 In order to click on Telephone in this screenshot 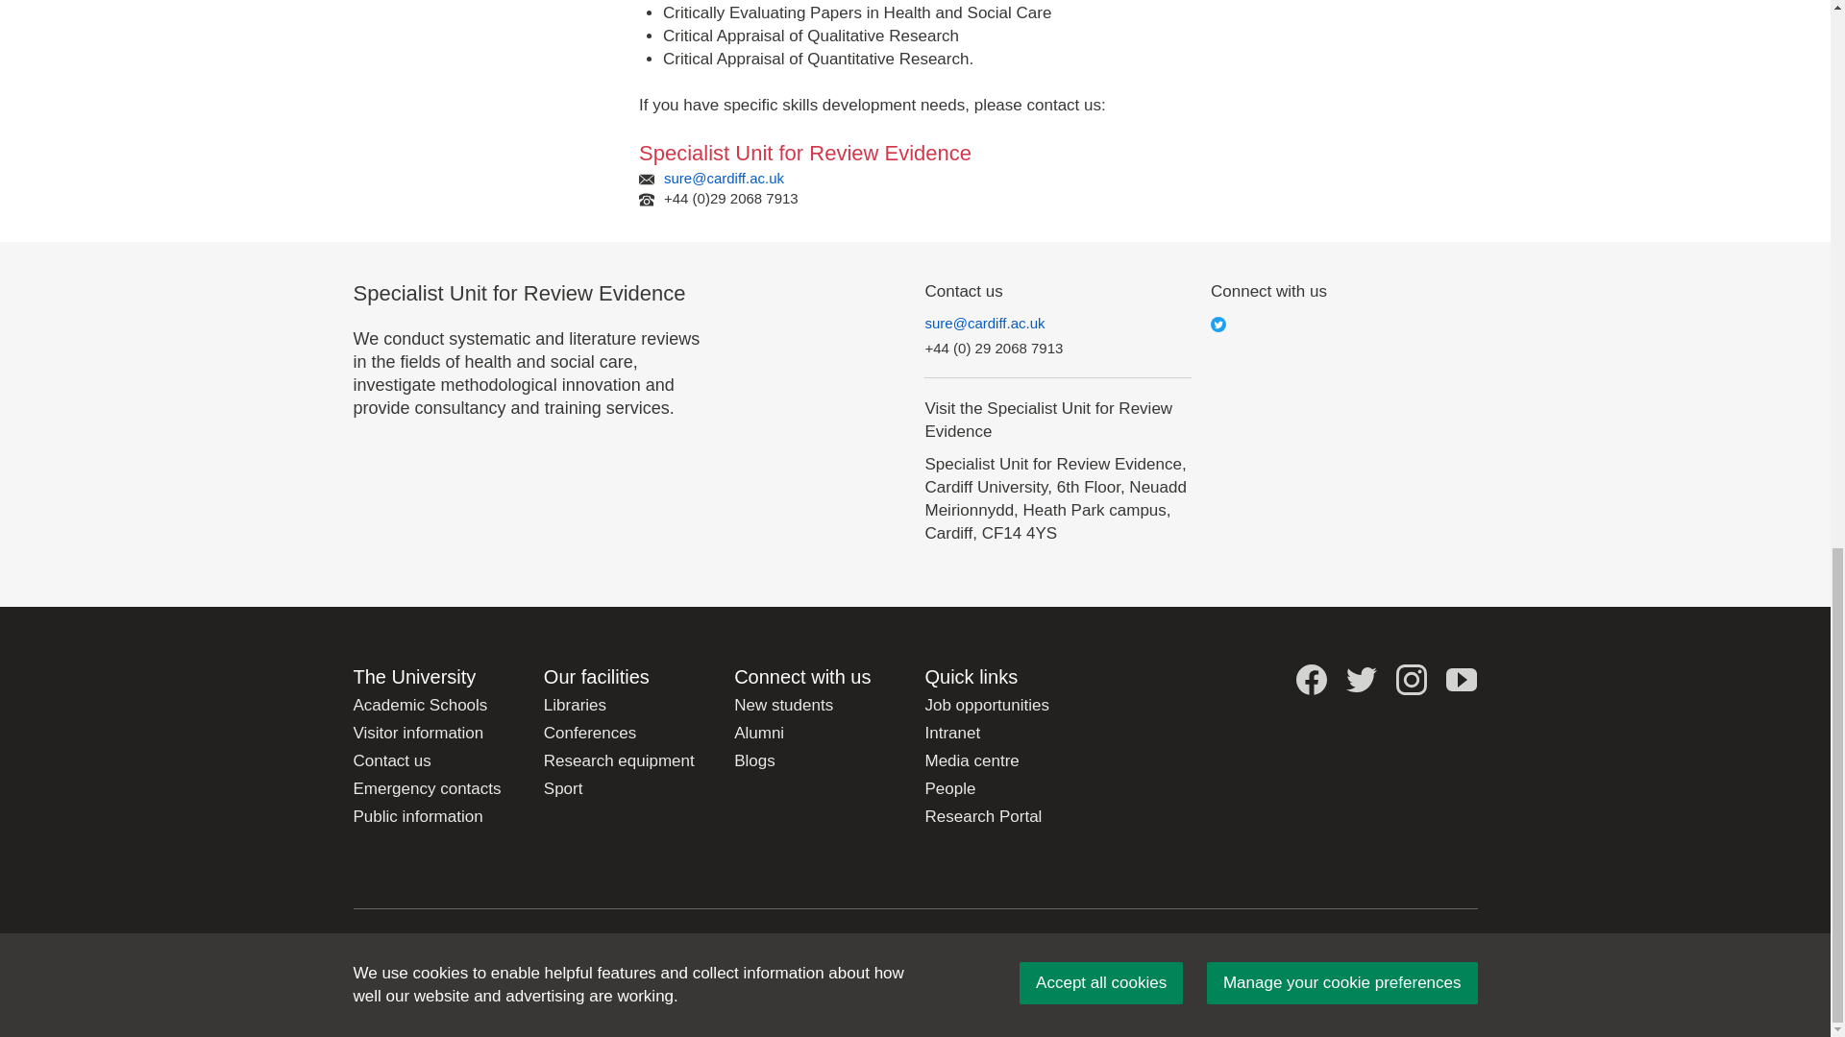, I will do `click(646, 200)`.